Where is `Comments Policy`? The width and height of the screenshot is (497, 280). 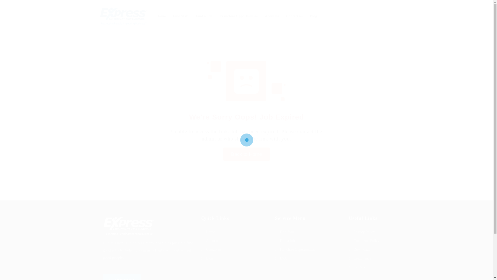 Comments Policy is located at coordinates (369, 241).